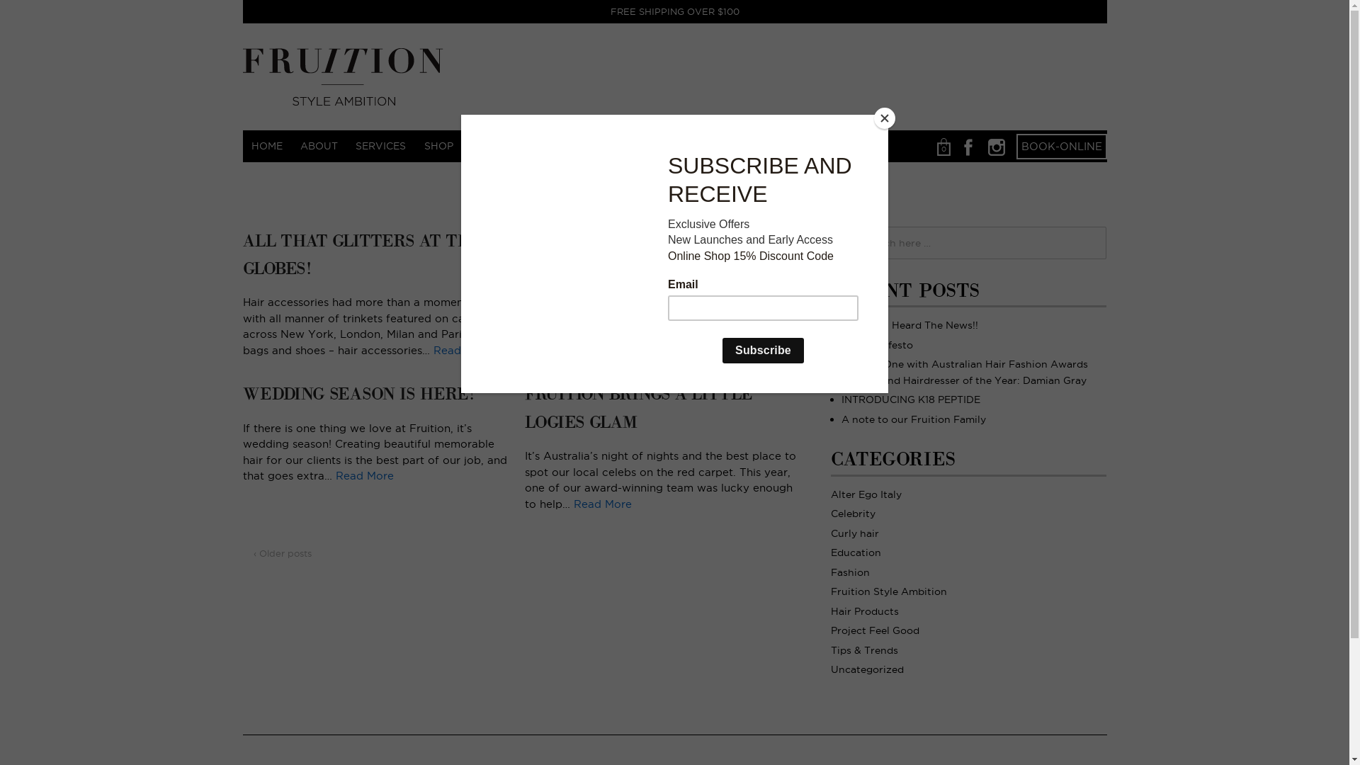  I want to click on 0, so click(943, 146).